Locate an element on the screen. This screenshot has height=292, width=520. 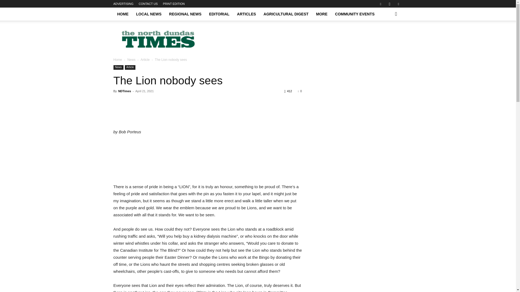
Facebook is located at coordinates (381, 4).